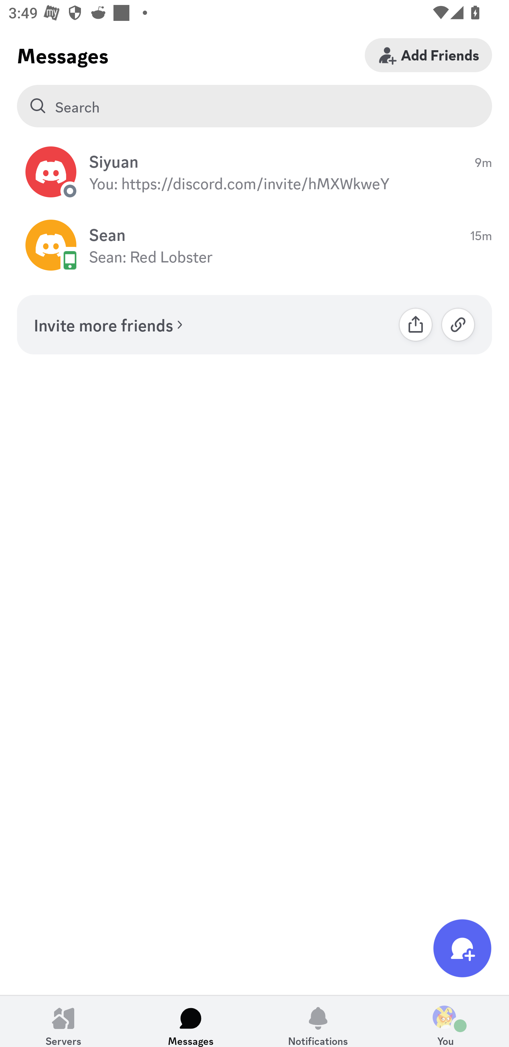 The image size is (509, 1047). Describe the element at coordinates (458, 324) in the screenshot. I see `Copy Link` at that location.